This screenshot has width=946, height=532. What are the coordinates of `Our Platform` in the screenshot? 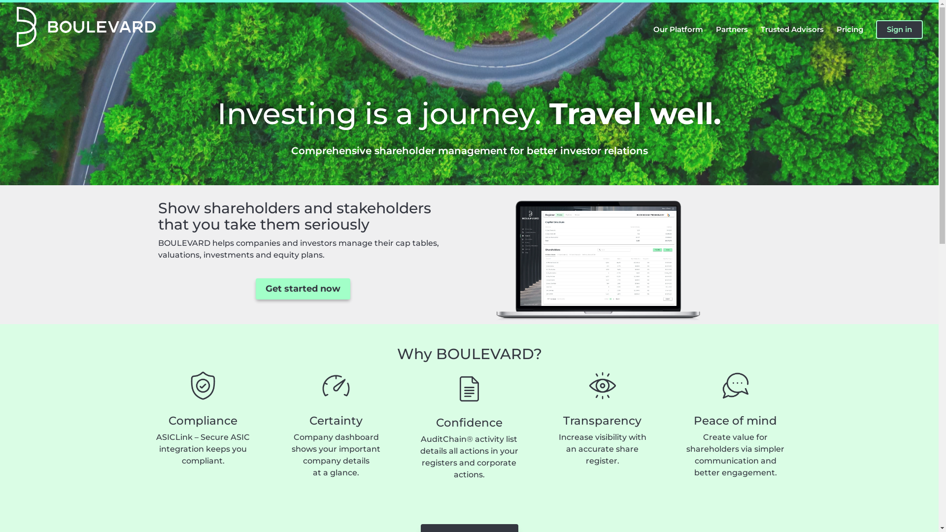 It's located at (678, 39).